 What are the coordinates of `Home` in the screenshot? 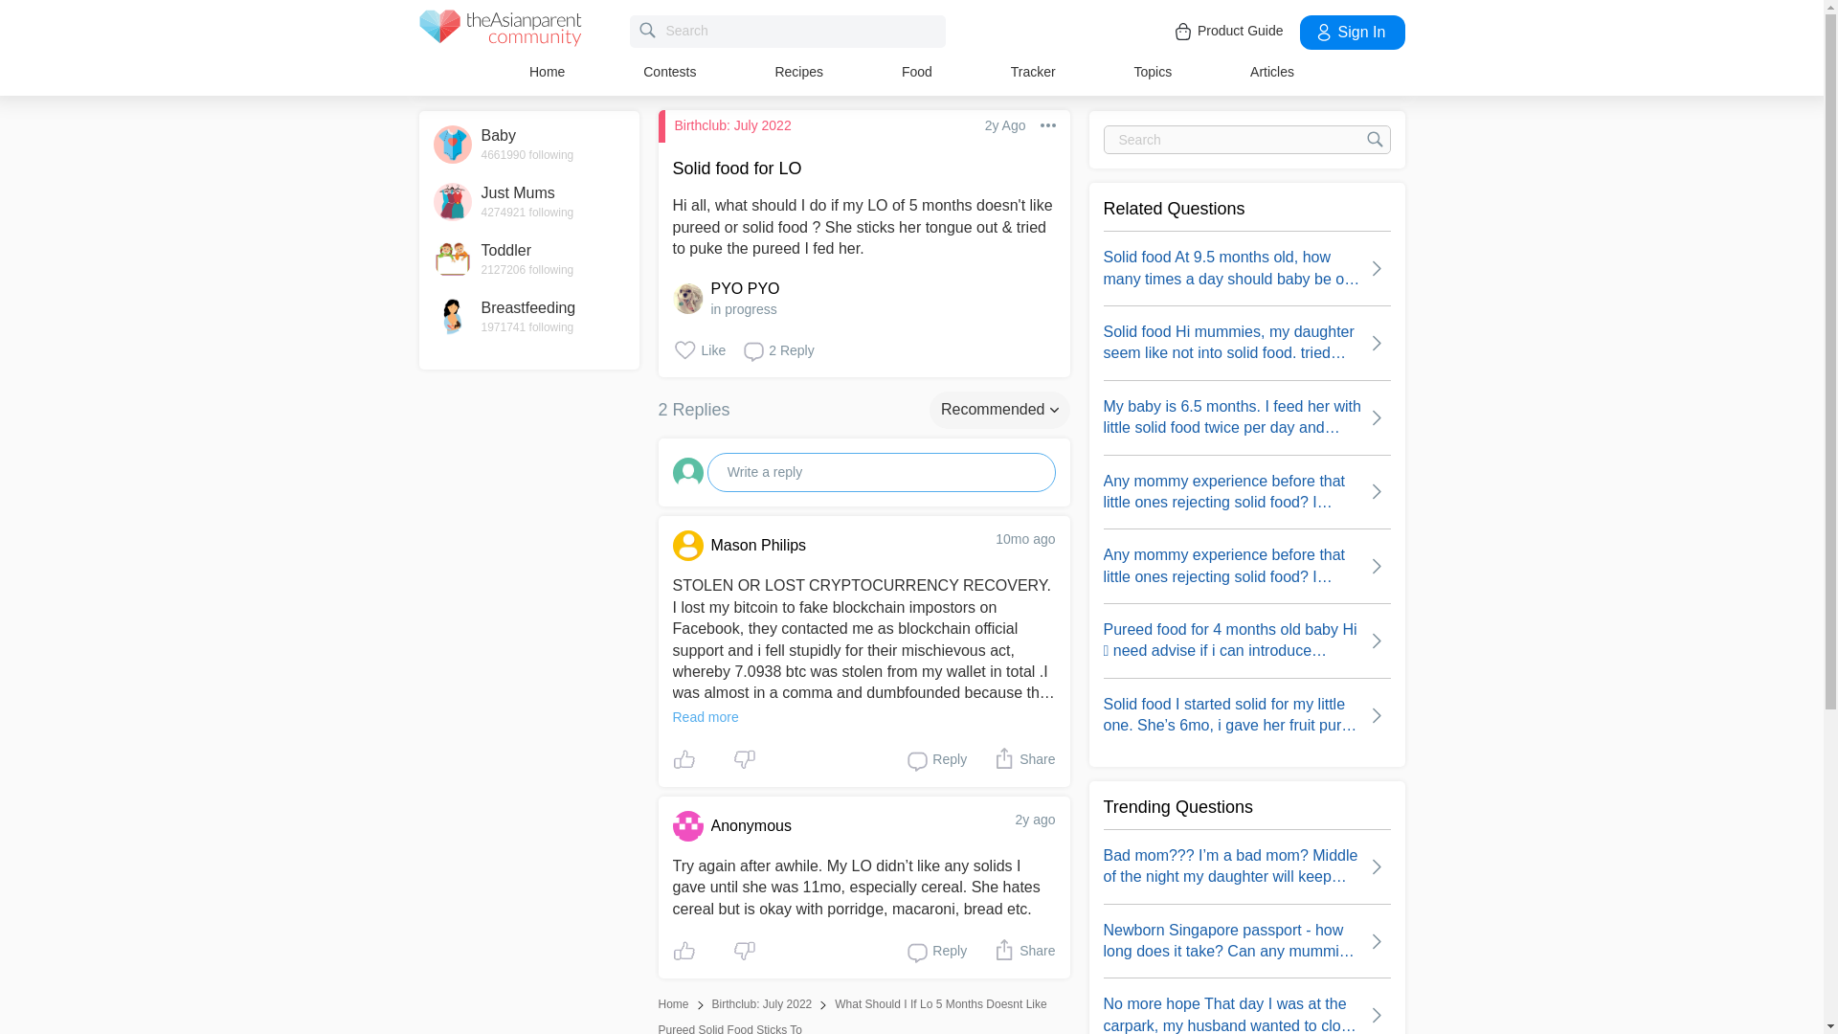 It's located at (546, 71).